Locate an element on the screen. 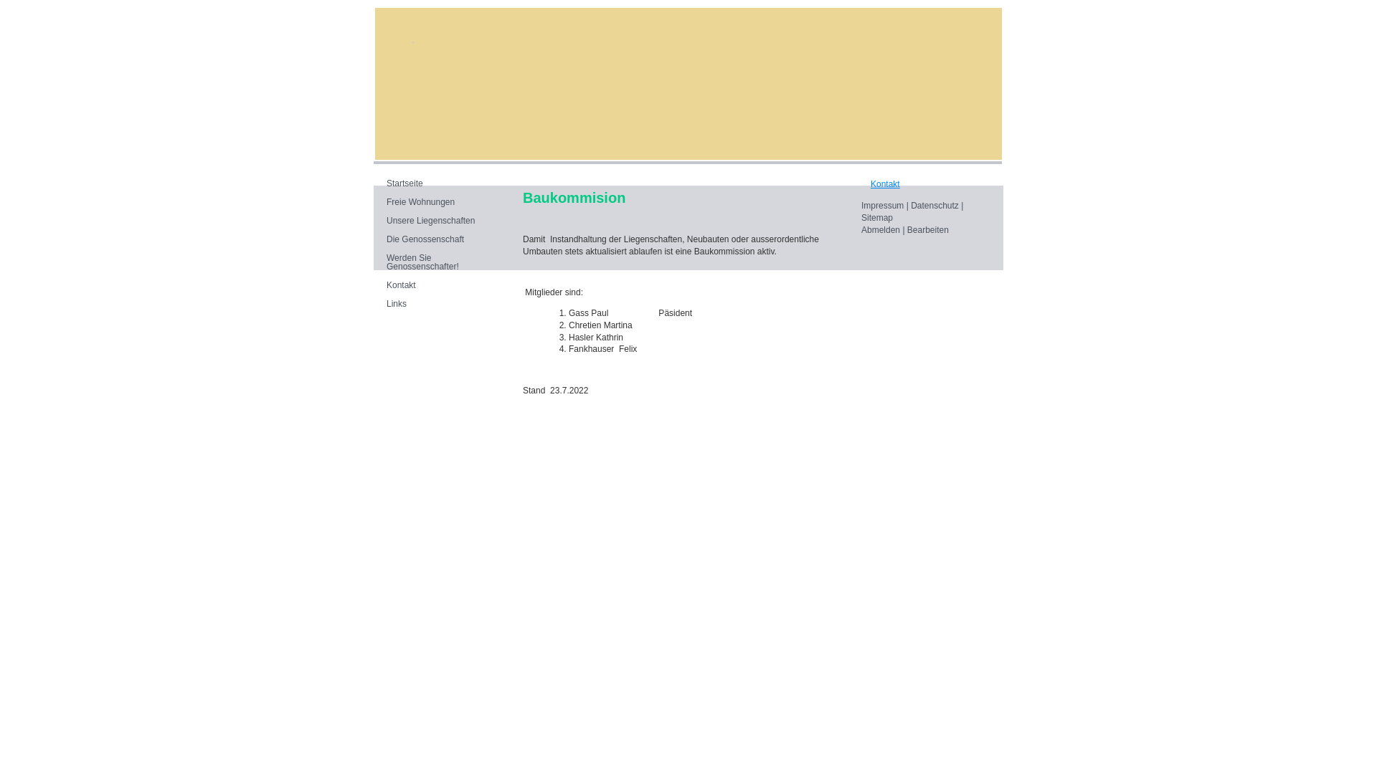 The width and height of the screenshot is (1377, 774). Freie Wohnungen is located at coordinates (442, 203).